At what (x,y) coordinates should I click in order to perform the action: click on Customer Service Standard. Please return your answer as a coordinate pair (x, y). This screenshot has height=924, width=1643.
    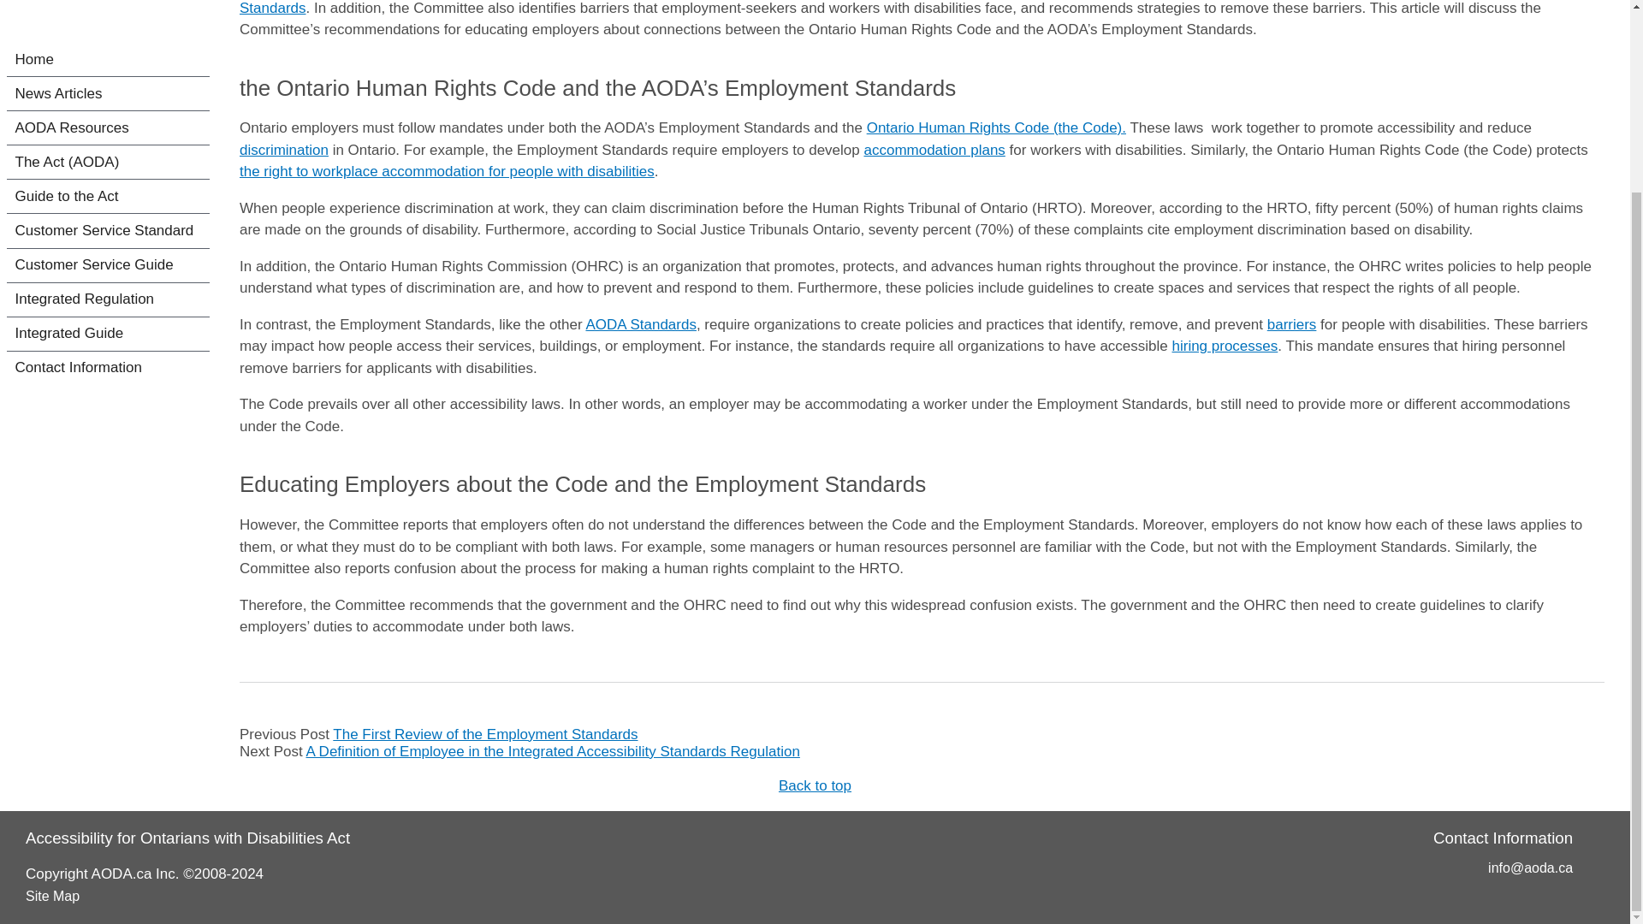
    Looking at the image, I should click on (108, 77).